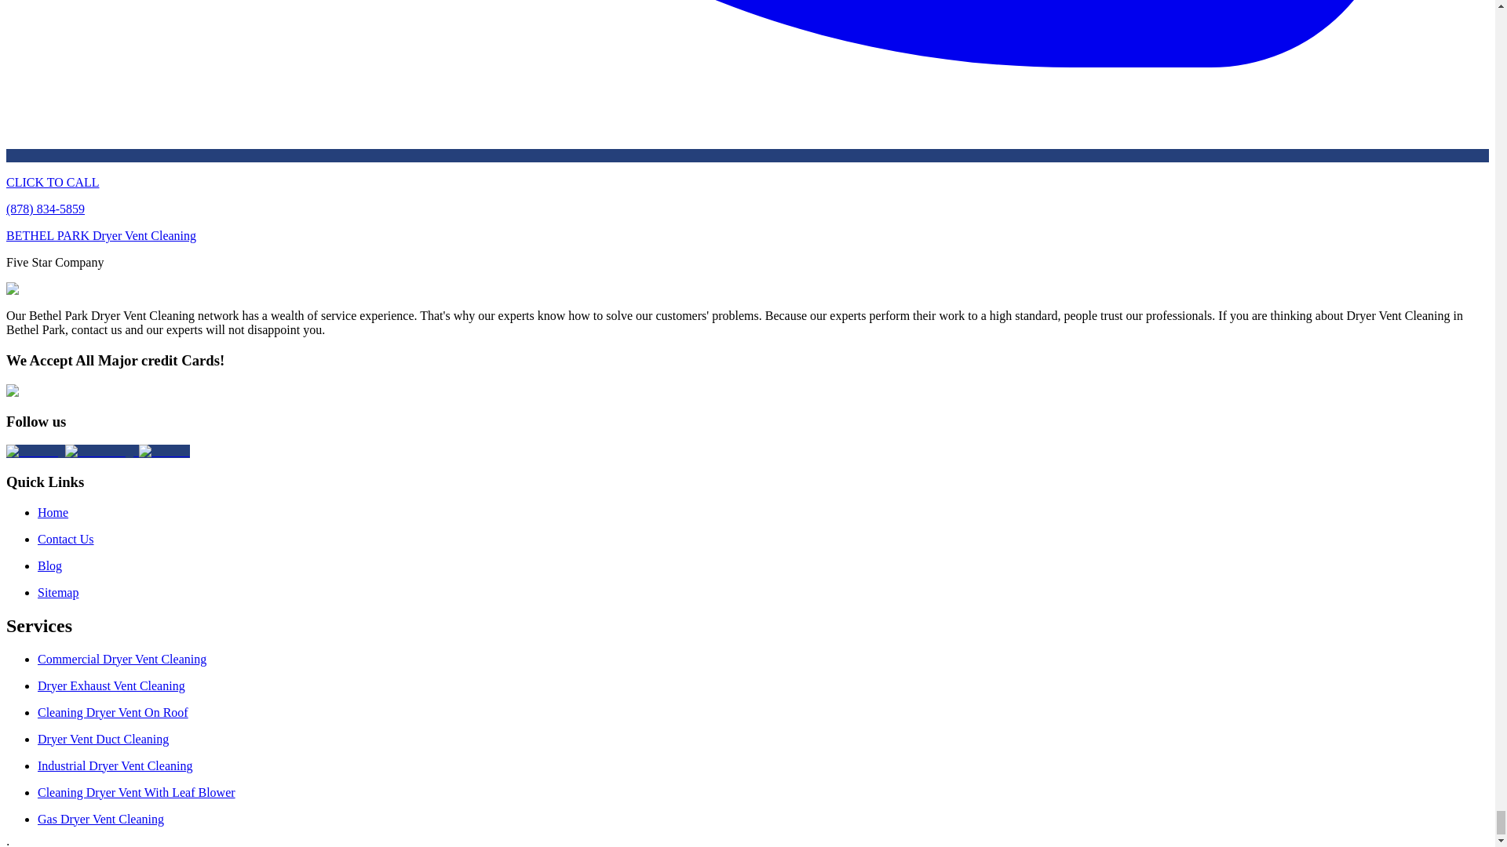  Describe the element at coordinates (38, 289) in the screenshot. I see `Star Set Image` at that location.